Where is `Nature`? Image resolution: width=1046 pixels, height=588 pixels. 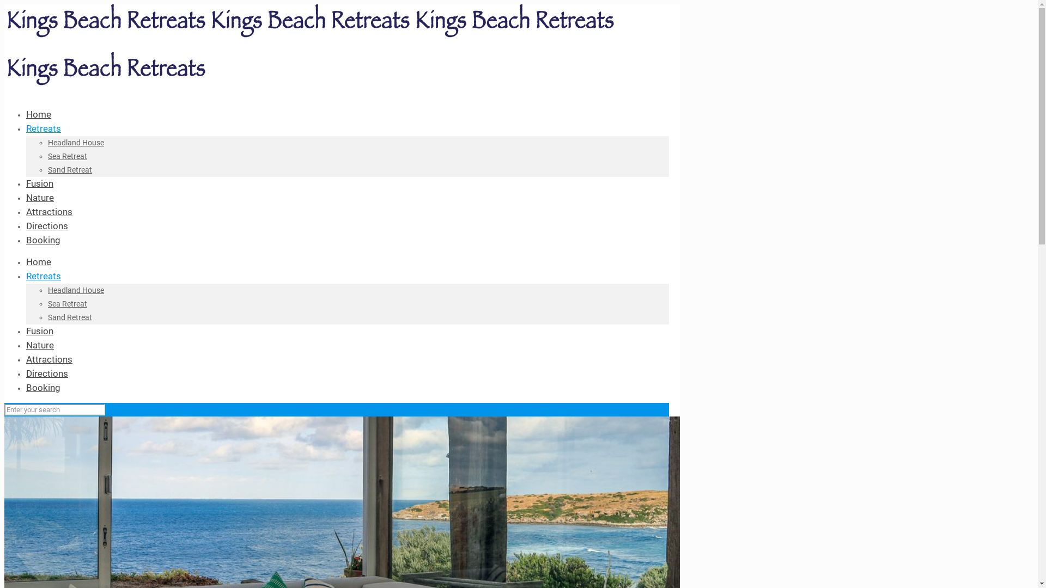 Nature is located at coordinates (40, 198).